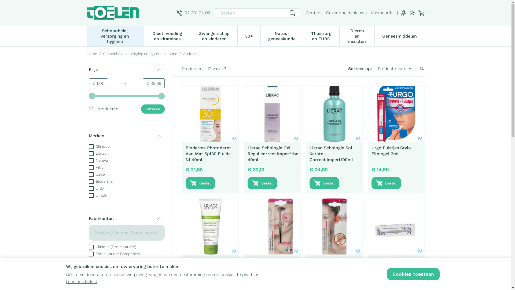 Image resolution: width=515 pixels, height=290 pixels. I want to click on Bioderma Photoderm Akn Mat Spf30 Fluide Nf 40ml, so click(210, 114).